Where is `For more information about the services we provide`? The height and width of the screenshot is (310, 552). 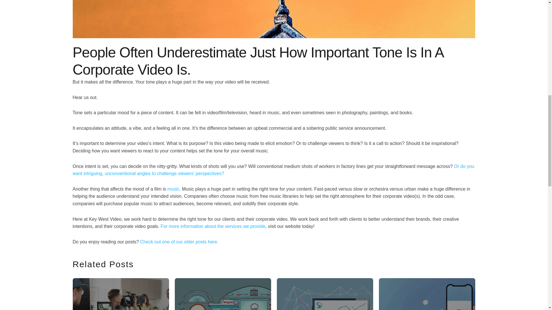
For more information about the services we provide is located at coordinates (213, 226).